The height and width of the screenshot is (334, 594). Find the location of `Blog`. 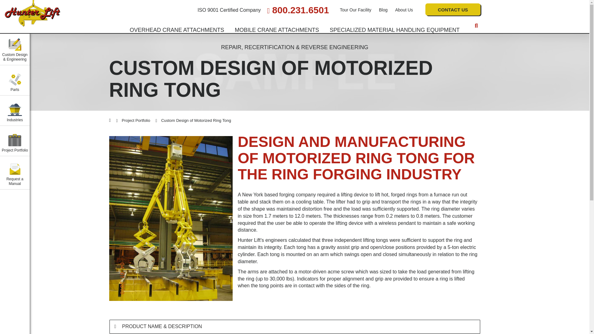

Blog is located at coordinates (383, 10).